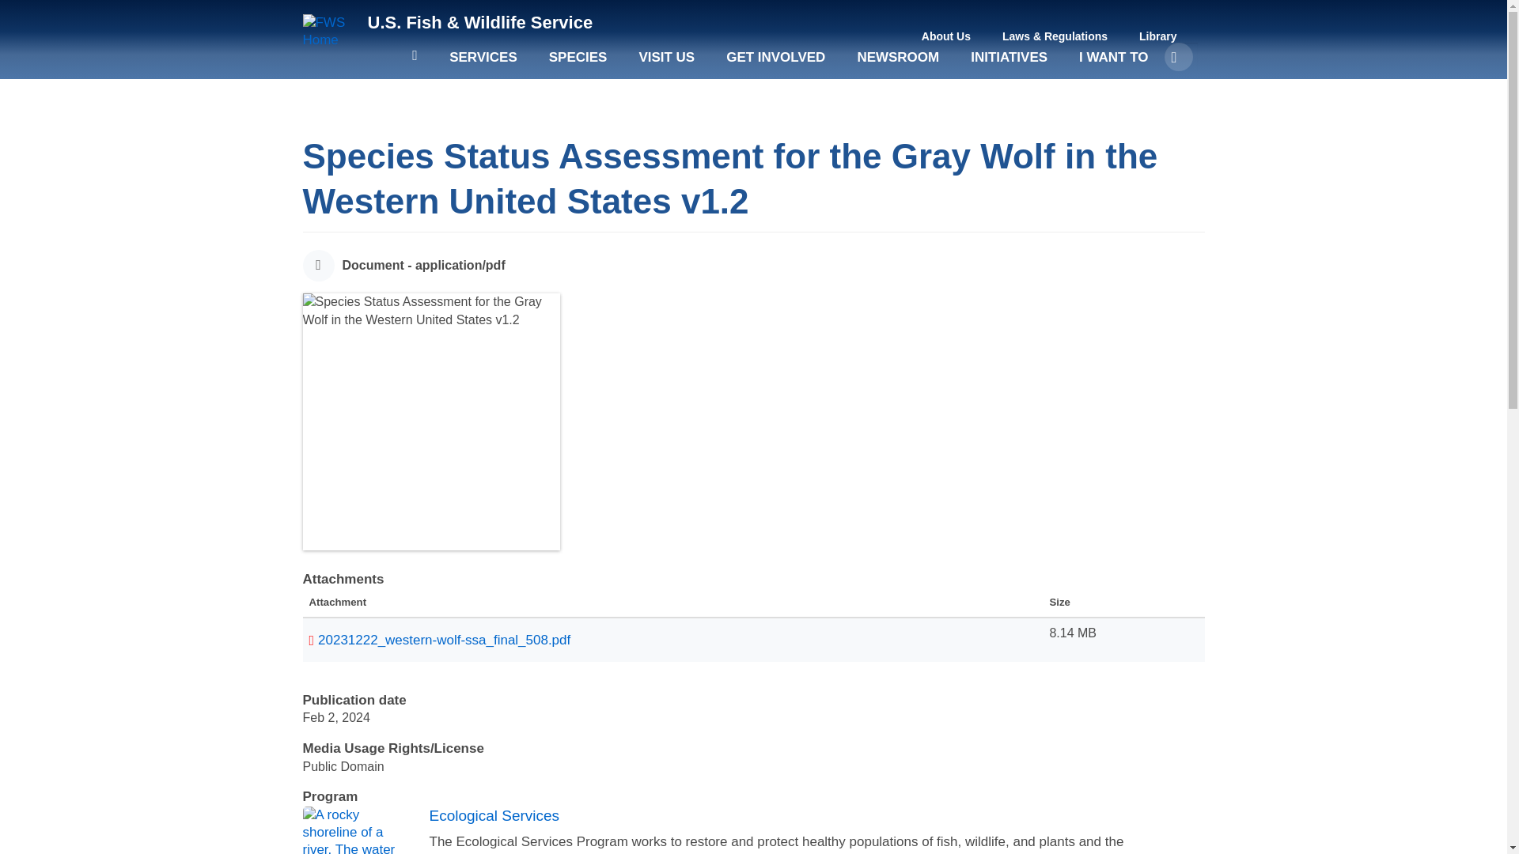 This screenshot has width=1519, height=854. I want to click on SERVICES, so click(483, 65).